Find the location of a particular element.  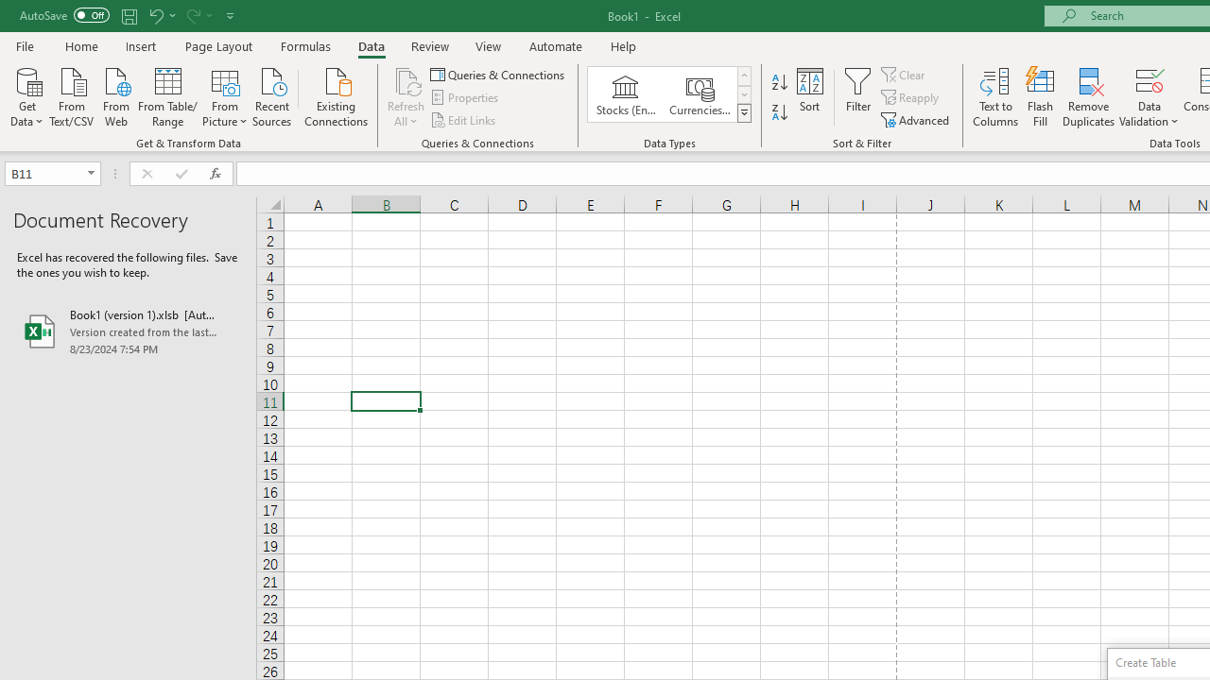

AutomationID: ConvertToLinkedEntity is located at coordinates (669, 94).